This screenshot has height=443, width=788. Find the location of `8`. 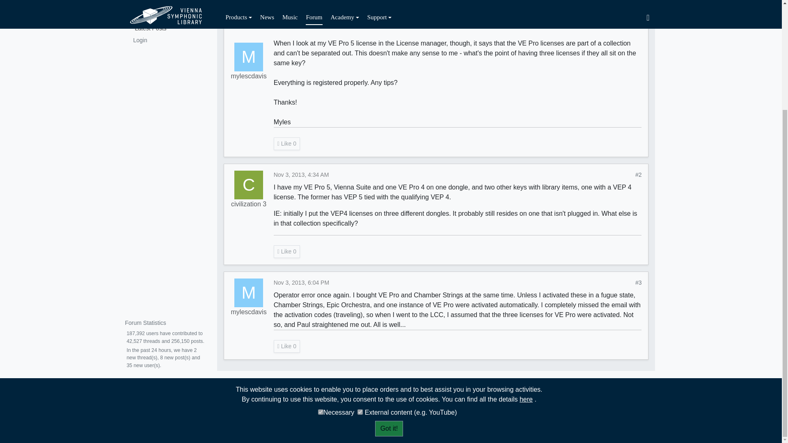

8 is located at coordinates (360, 272).